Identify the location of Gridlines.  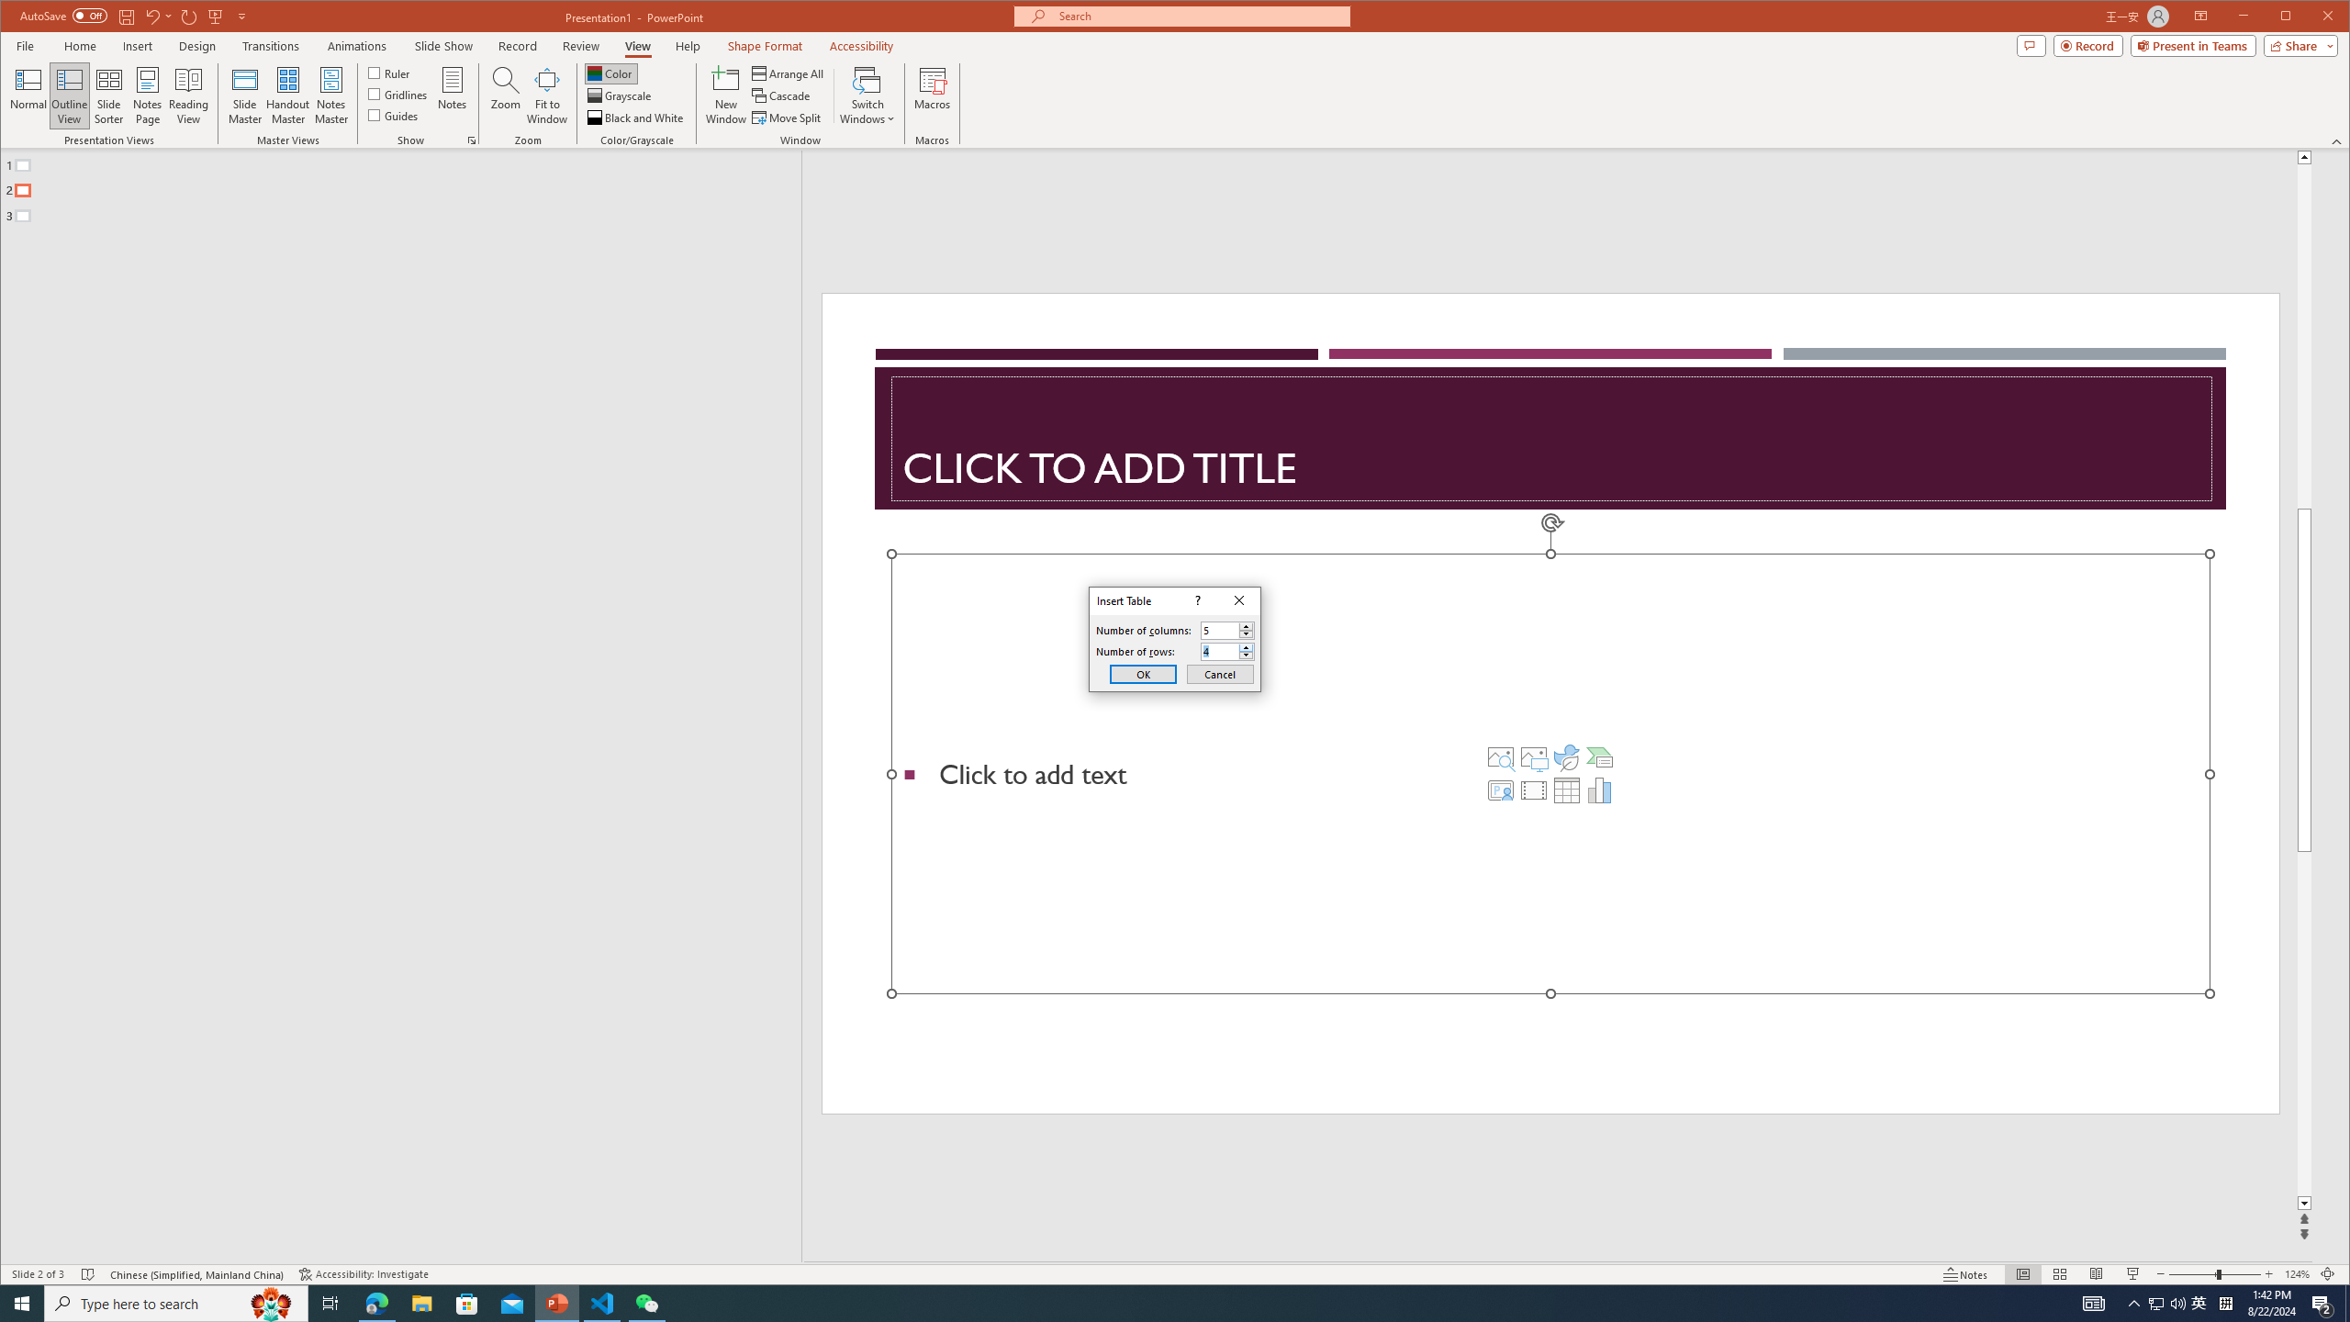
(398, 94).